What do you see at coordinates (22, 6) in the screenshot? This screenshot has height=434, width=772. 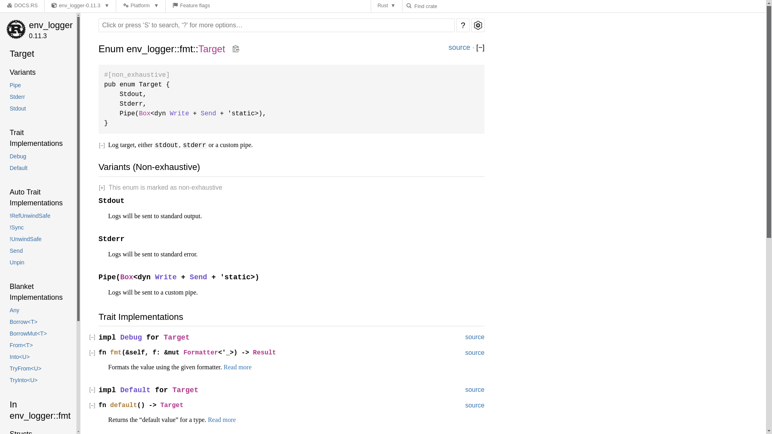 I see `DOCS.RS` at bounding box center [22, 6].